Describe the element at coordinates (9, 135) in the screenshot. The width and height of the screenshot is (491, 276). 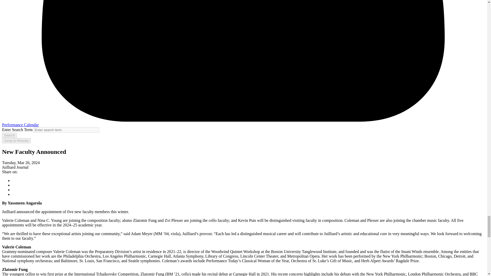
I see `Search` at that location.